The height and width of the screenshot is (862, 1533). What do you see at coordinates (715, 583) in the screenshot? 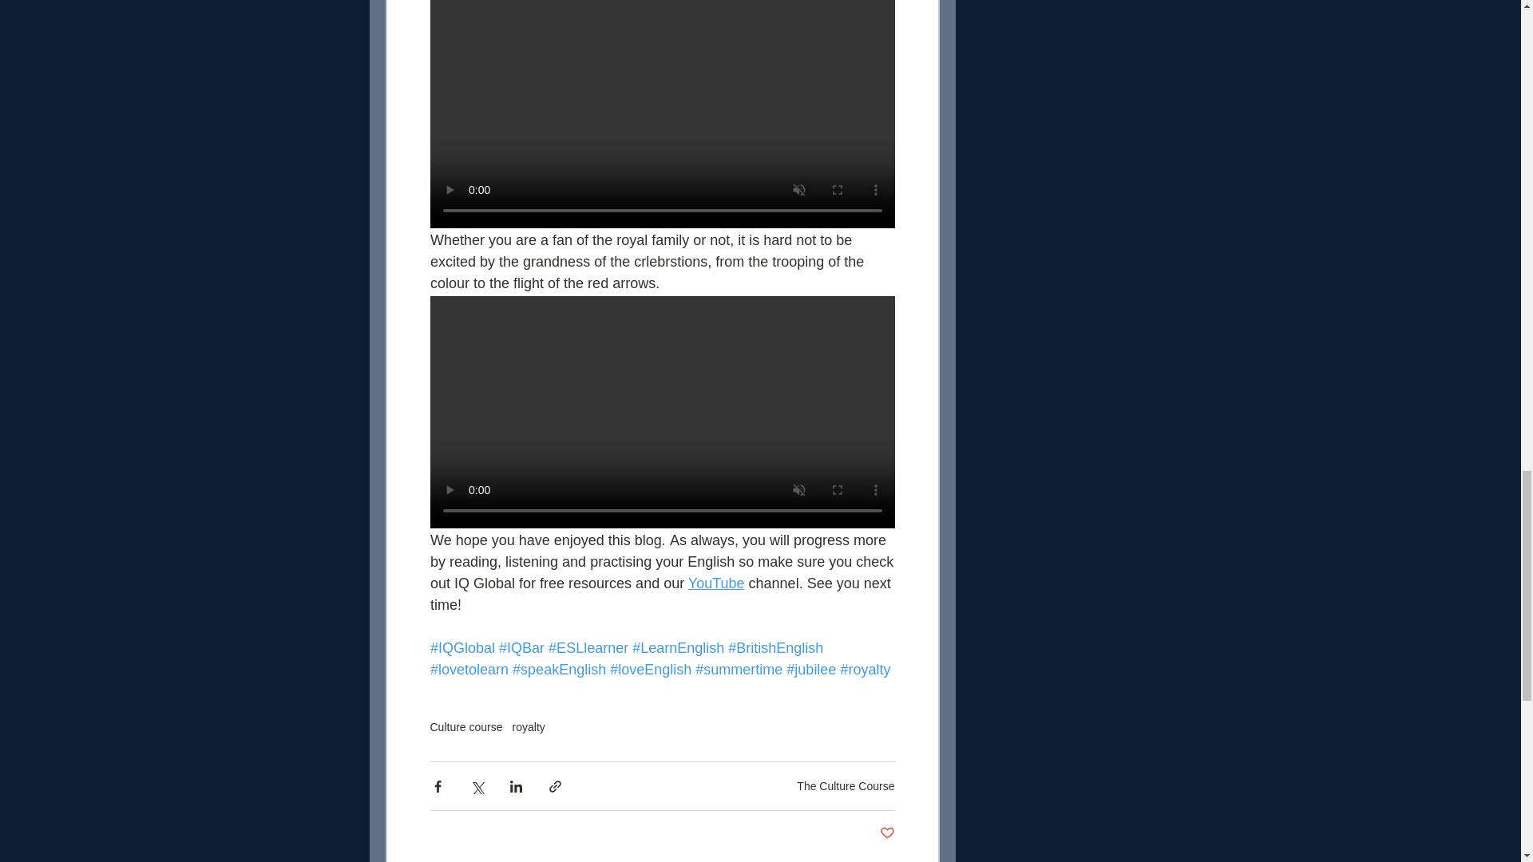
I see `YouTube` at bounding box center [715, 583].